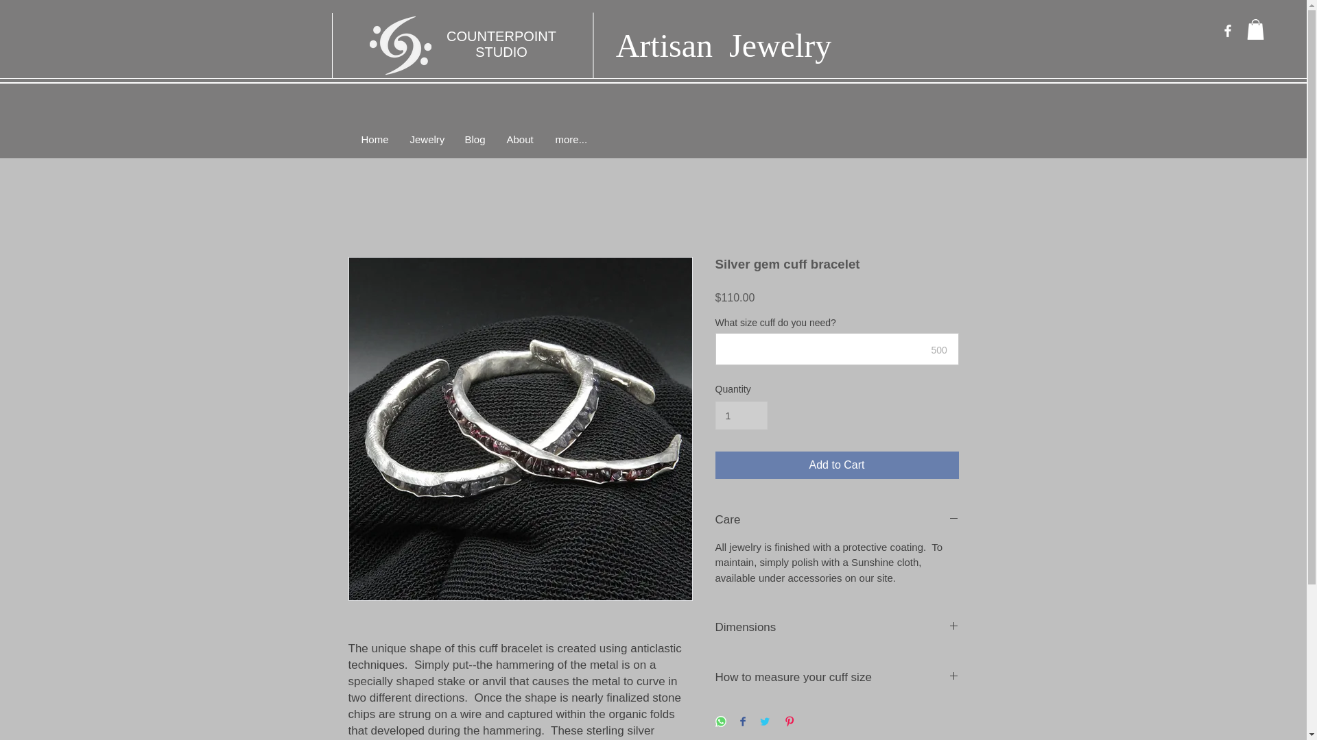 The image size is (1317, 740). What do you see at coordinates (501, 44) in the screenshot?
I see `COUNTERPOINT STUDIO` at bounding box center [501, 44].